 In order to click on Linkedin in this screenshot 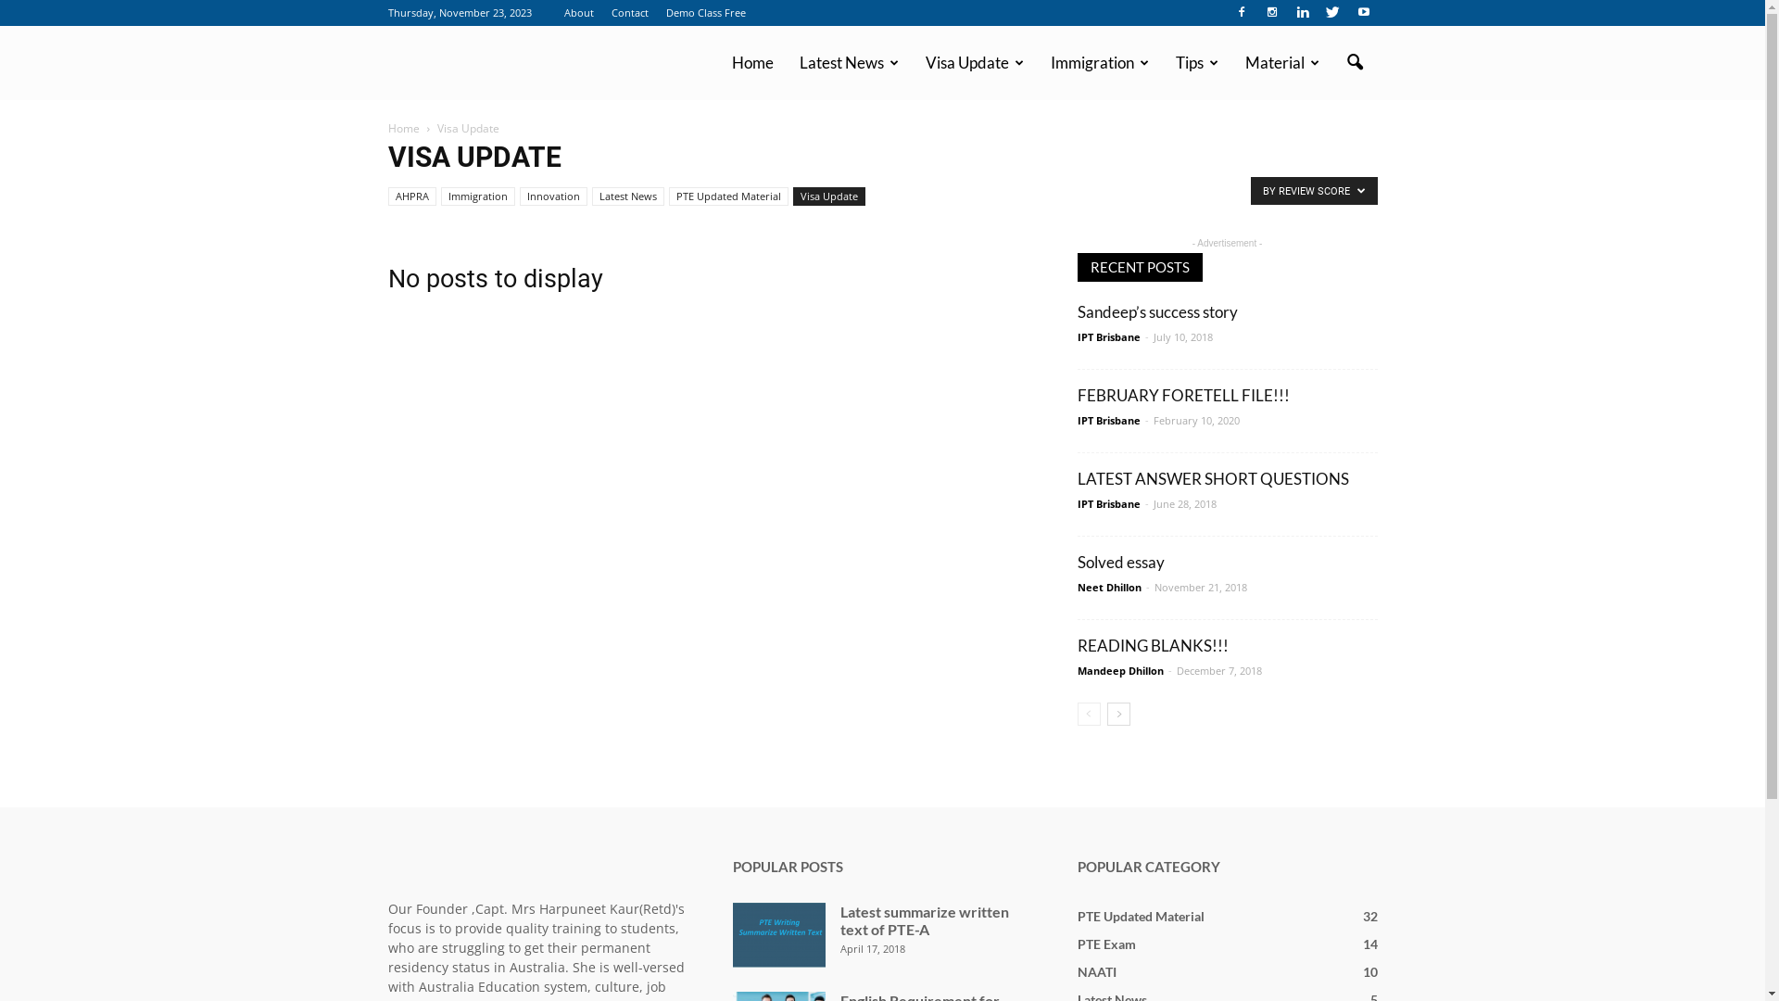, I will do `click(1302, 13)`.